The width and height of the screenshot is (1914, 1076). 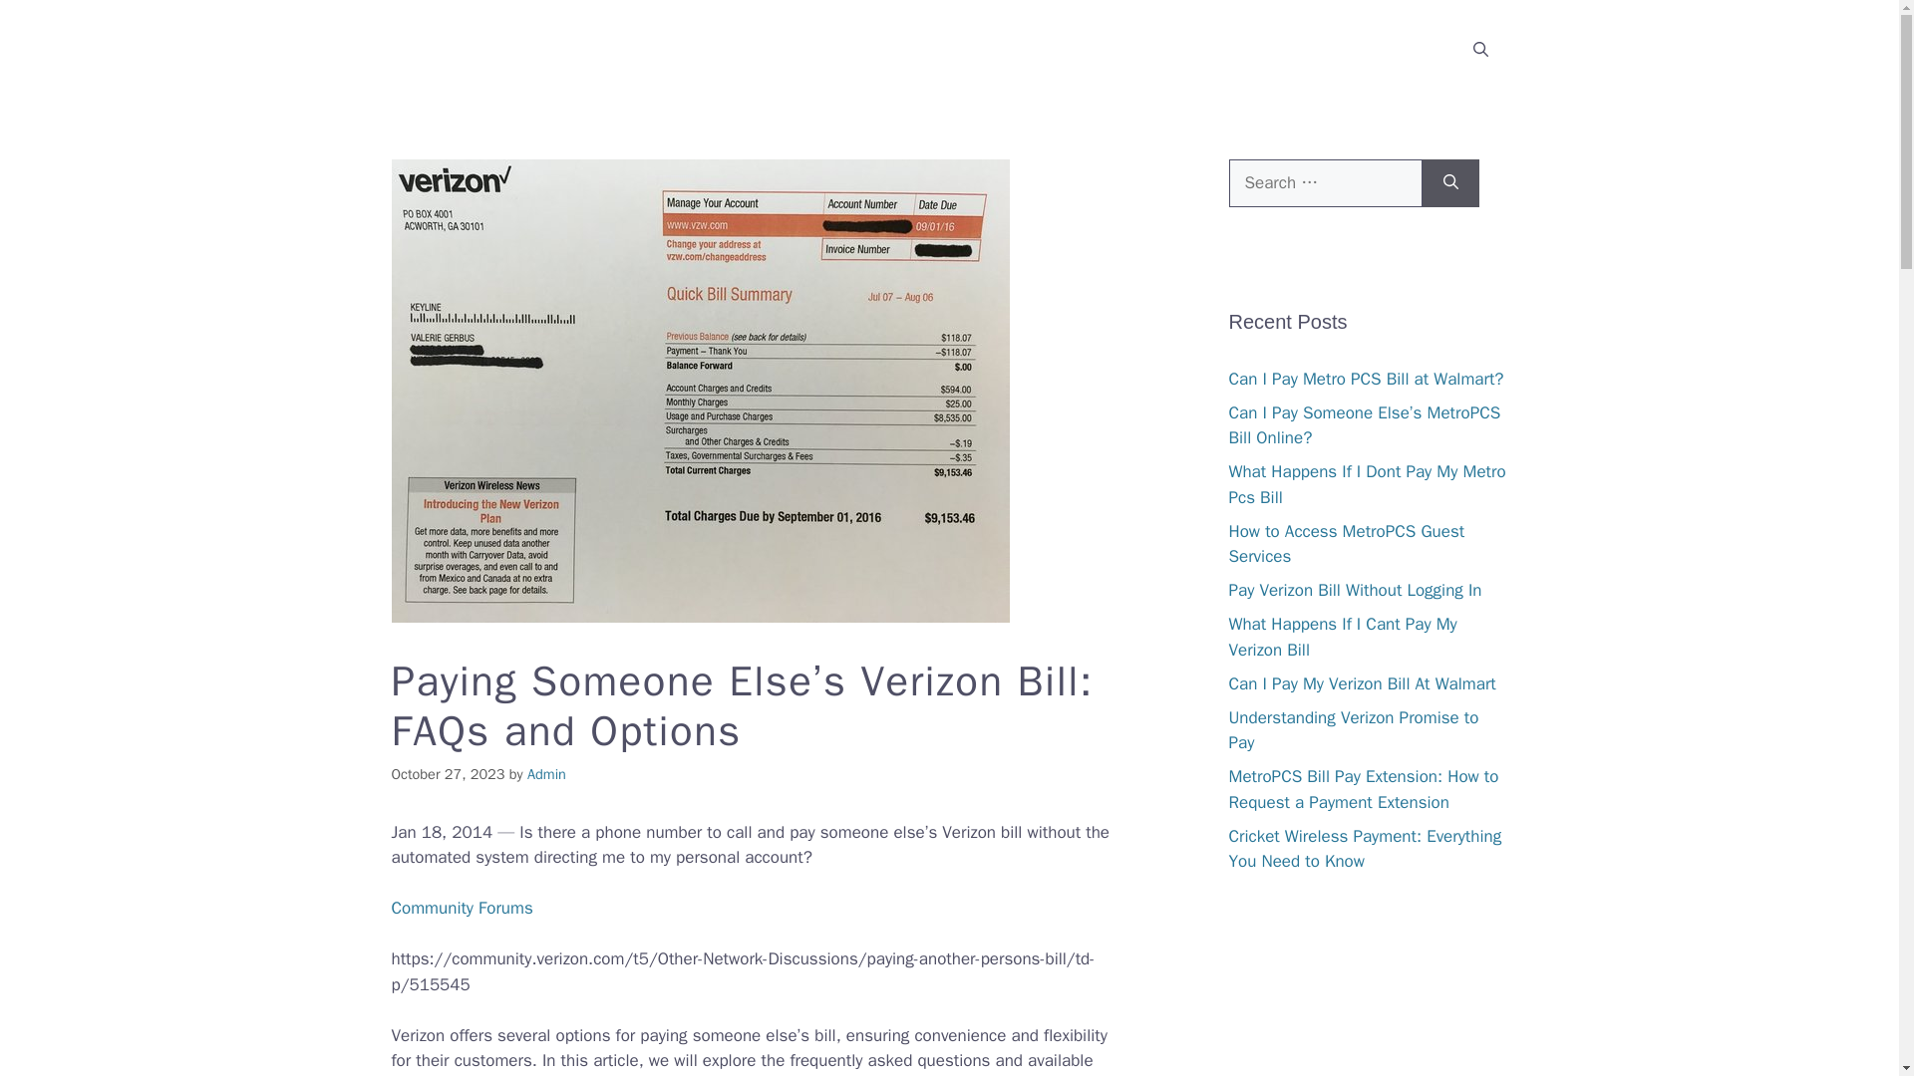 What do you see at coordinates (1325, 183) in the screenshot?
I see `Search for:` at bounding box center [1325, 183].